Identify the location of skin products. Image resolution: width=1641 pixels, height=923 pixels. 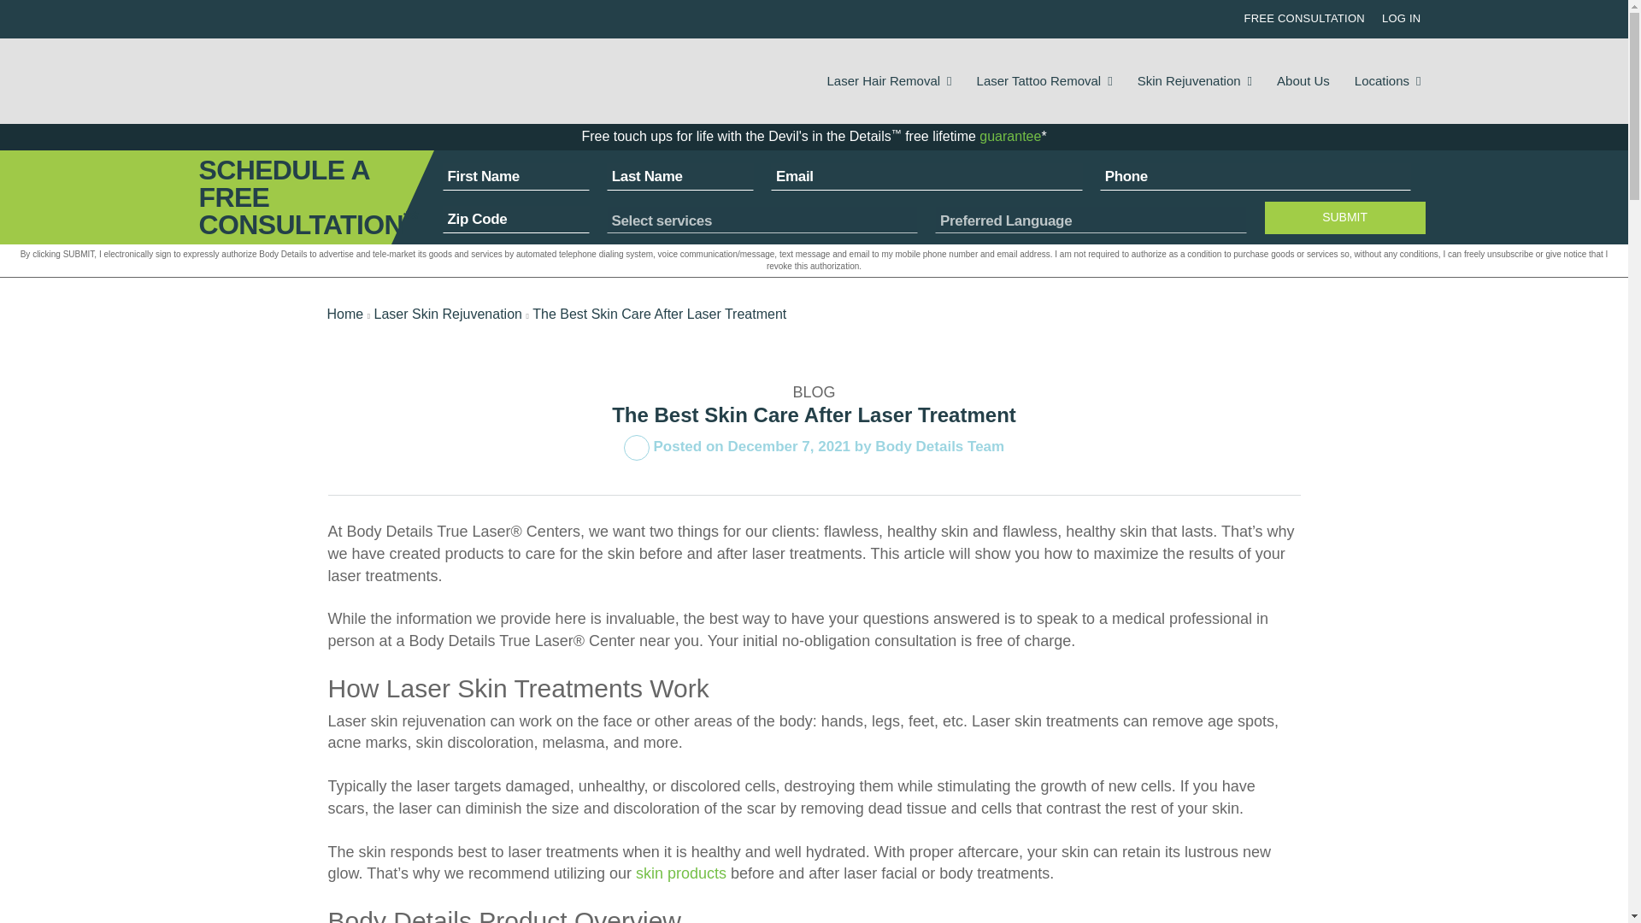
(681, 873).